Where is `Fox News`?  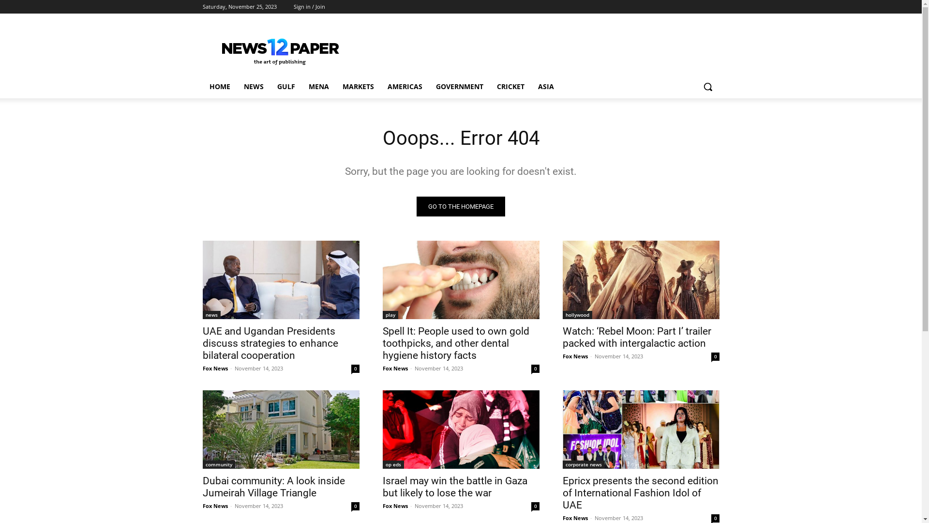
Fox News is located at coordinates (215, 368).